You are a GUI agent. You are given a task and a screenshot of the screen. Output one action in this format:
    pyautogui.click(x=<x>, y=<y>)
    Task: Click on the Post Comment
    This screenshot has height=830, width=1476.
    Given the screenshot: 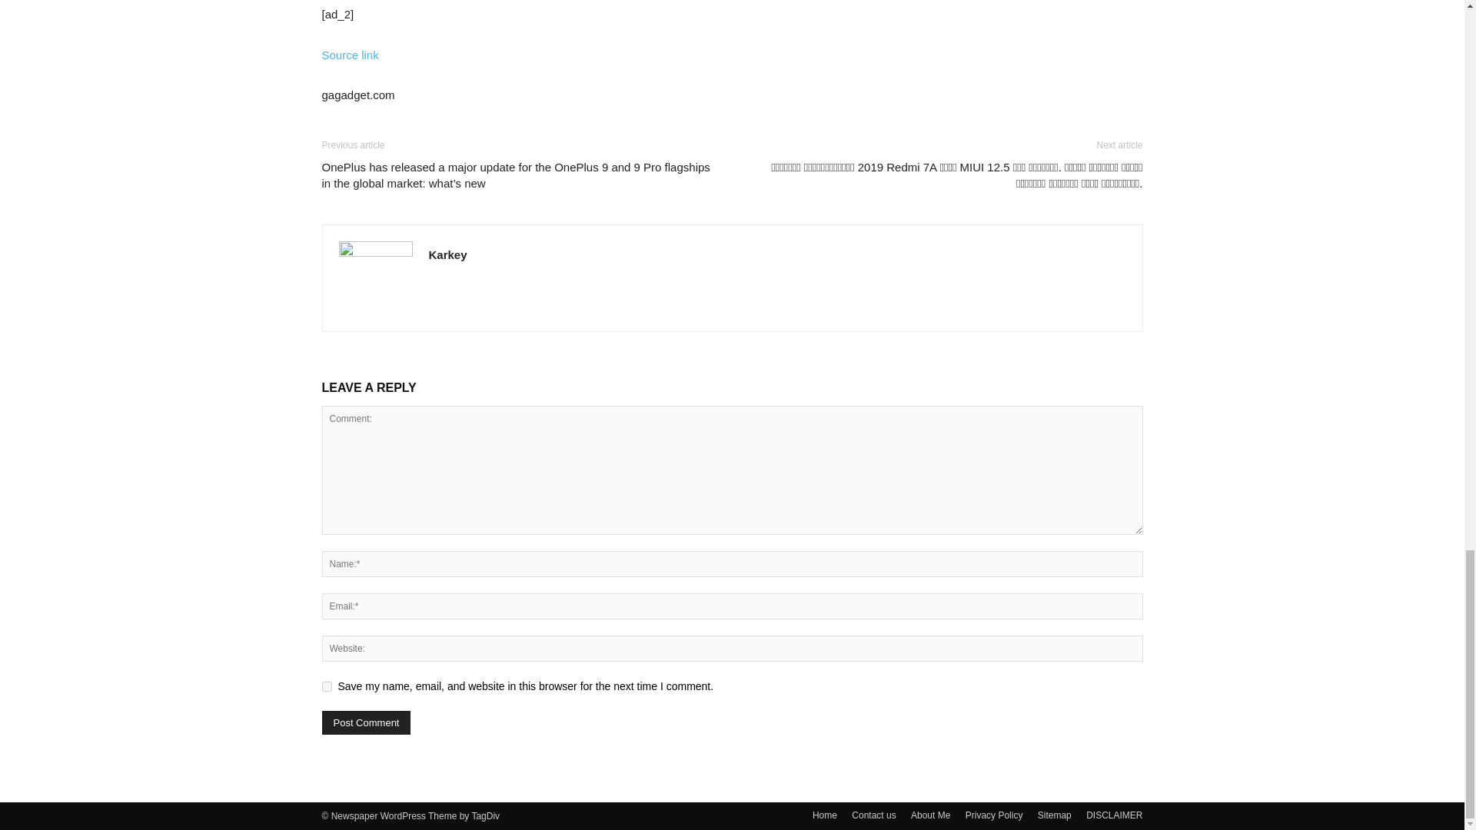 What is the action you would take?
    pyautogui.click(x=366, y=722)
    